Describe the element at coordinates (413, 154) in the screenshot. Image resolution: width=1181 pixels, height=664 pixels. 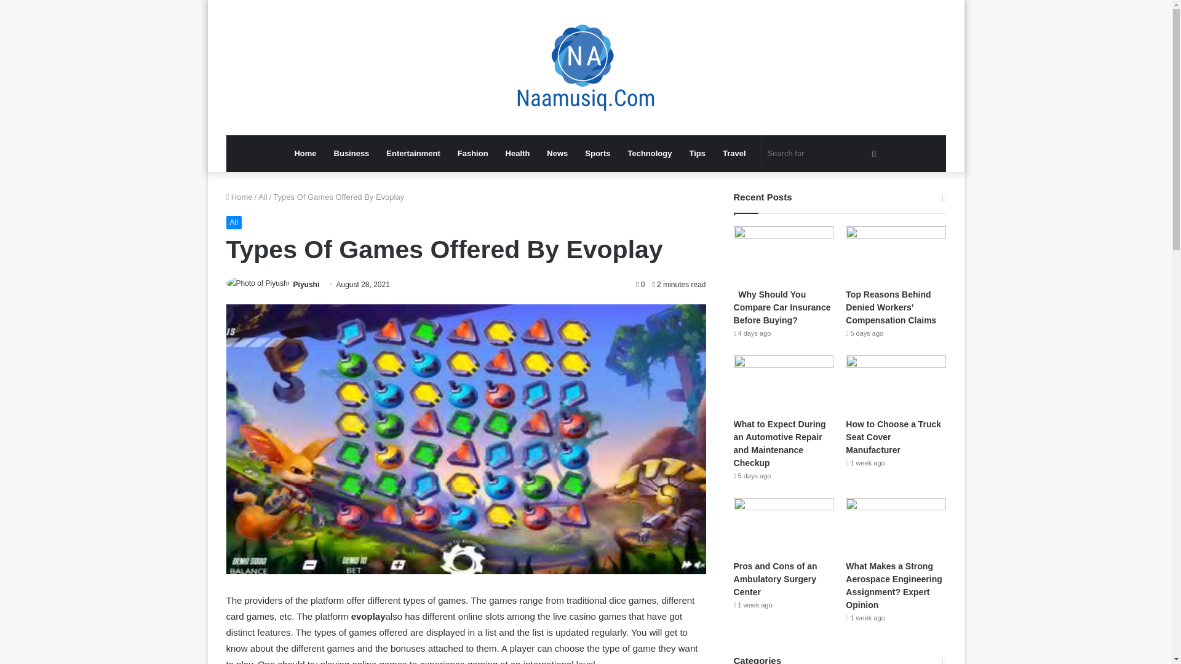
I see `Entertainment` at that location.